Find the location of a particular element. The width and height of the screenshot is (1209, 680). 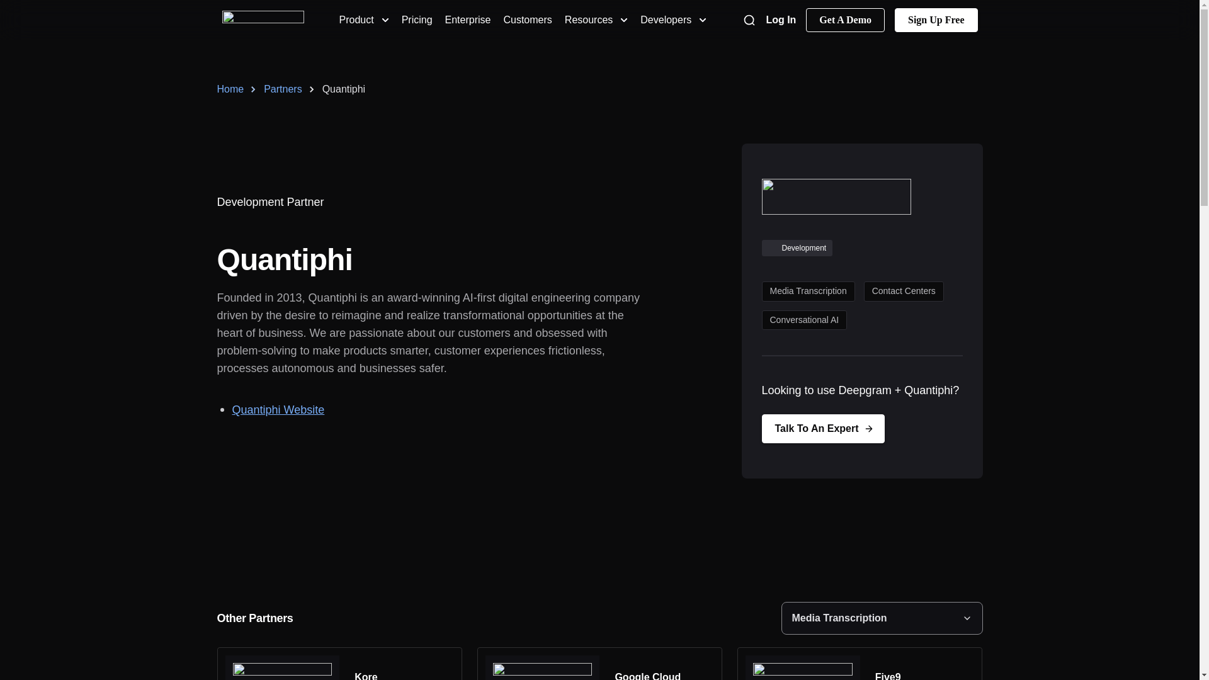

Get A Demo is located at coordinates (845, 20).